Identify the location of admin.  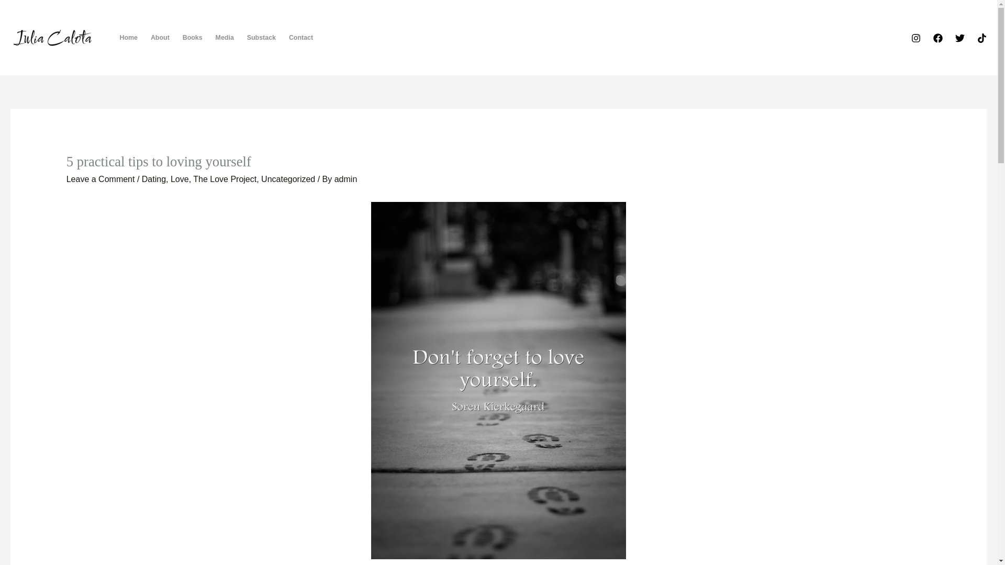
(346, 179).